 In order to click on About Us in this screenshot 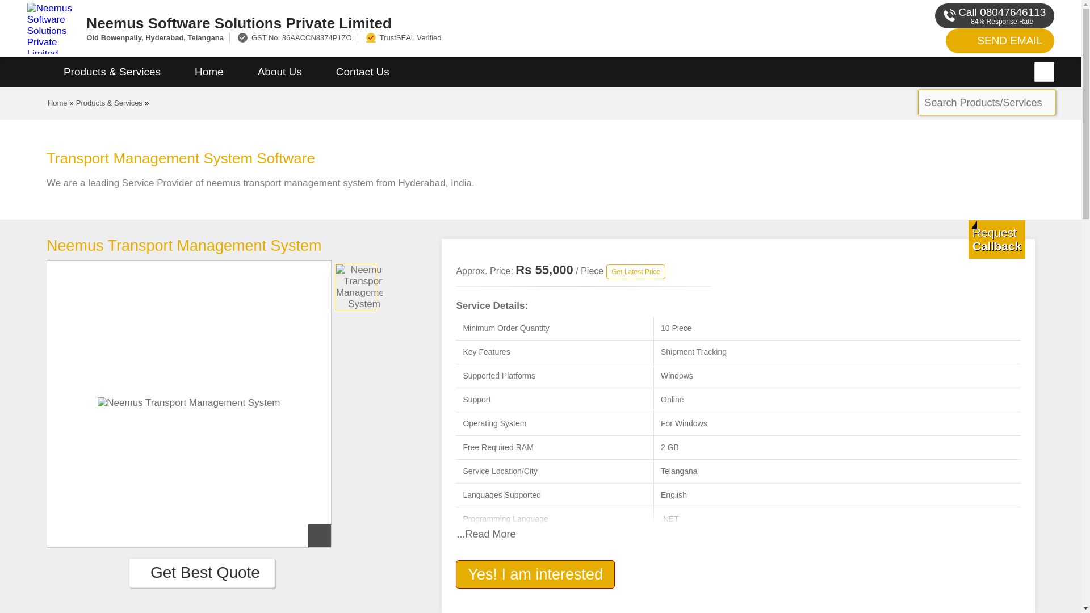, I will do `click(280, 72)`.